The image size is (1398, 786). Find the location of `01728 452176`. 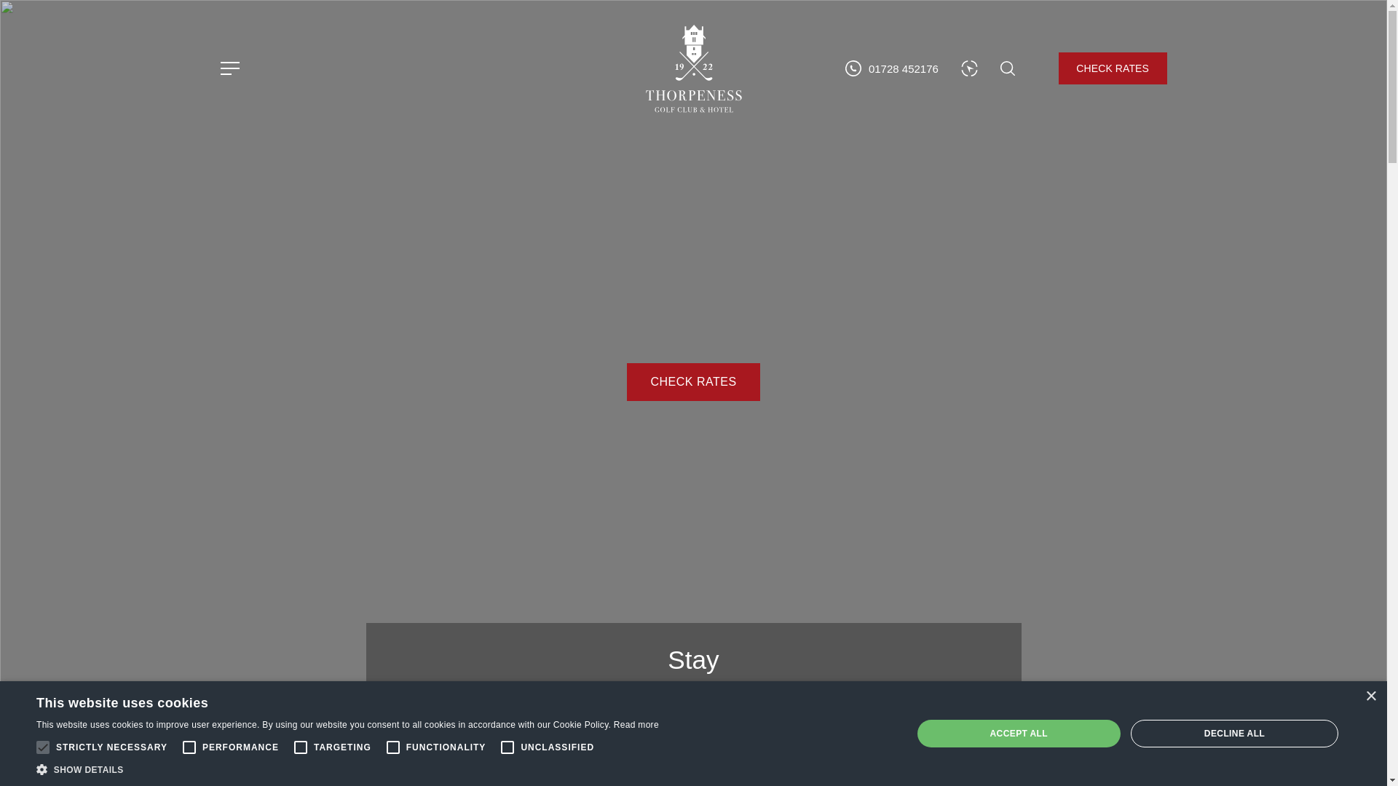

01728 452176 is located at coordinates (891, 68).